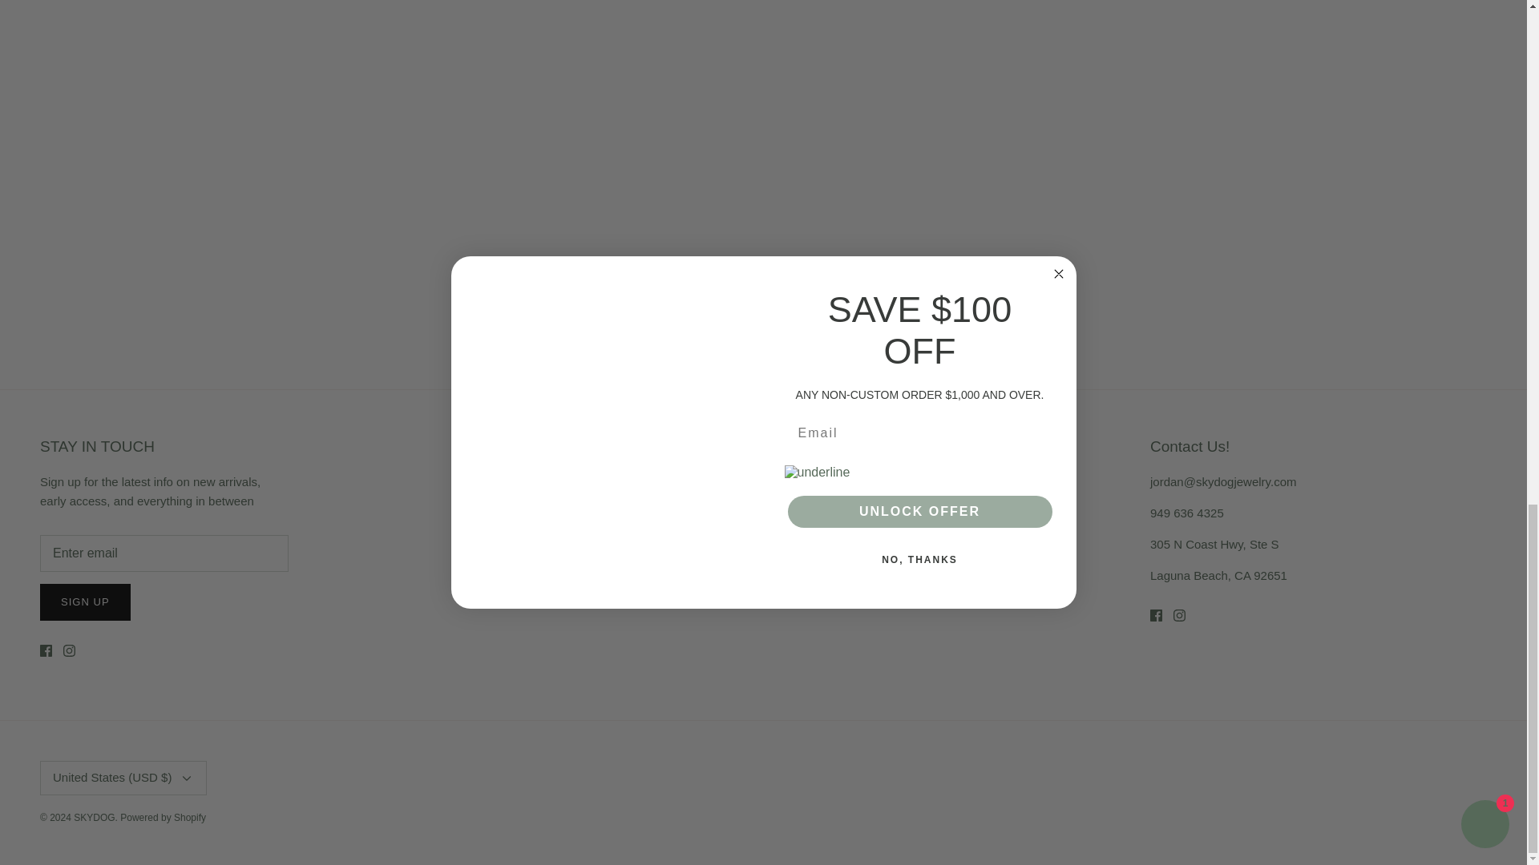 The image size is (1539, 865). I want to click on Facebook, so click(46, 650).